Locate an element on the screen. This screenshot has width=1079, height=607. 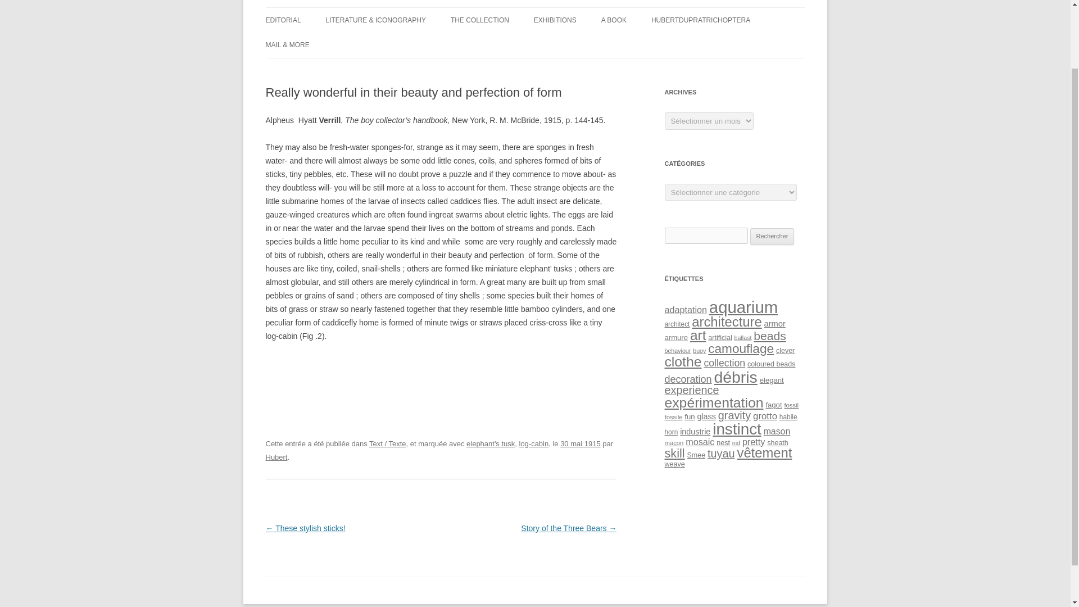
LITERATURE ONLINE is located at coordinates (382, 44).